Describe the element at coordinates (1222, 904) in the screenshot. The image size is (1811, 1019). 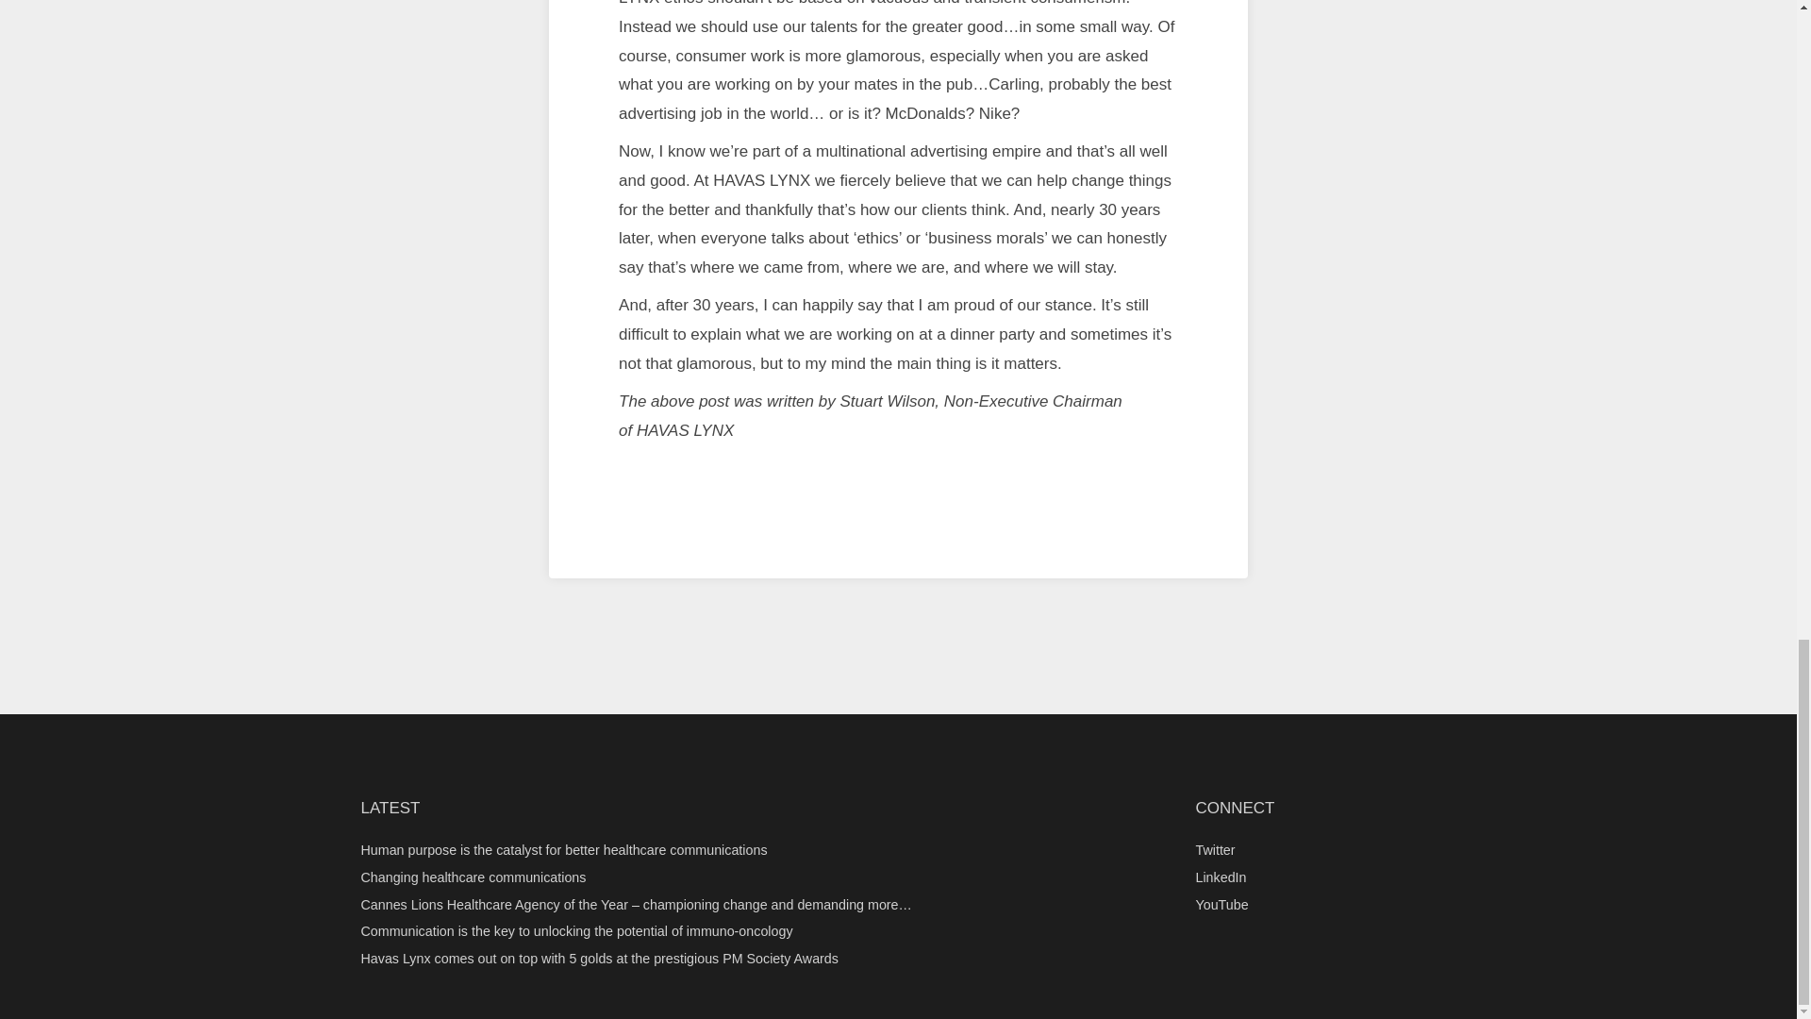
I see `YouTube` at that location.